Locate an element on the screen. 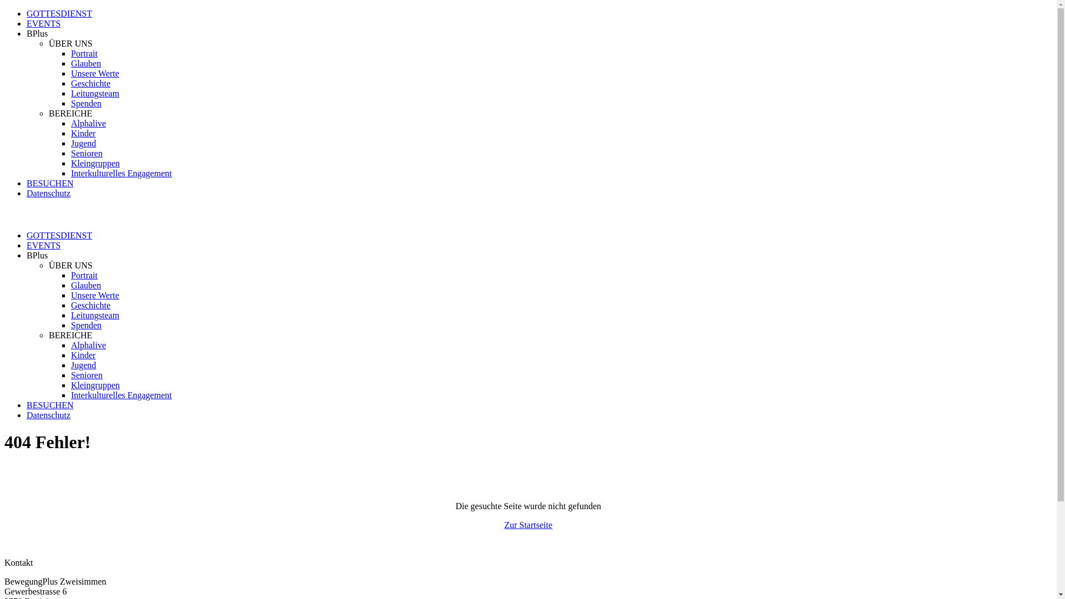 The image size is (1065, 599). BESUCHEN is located at coordinates (50, 183).